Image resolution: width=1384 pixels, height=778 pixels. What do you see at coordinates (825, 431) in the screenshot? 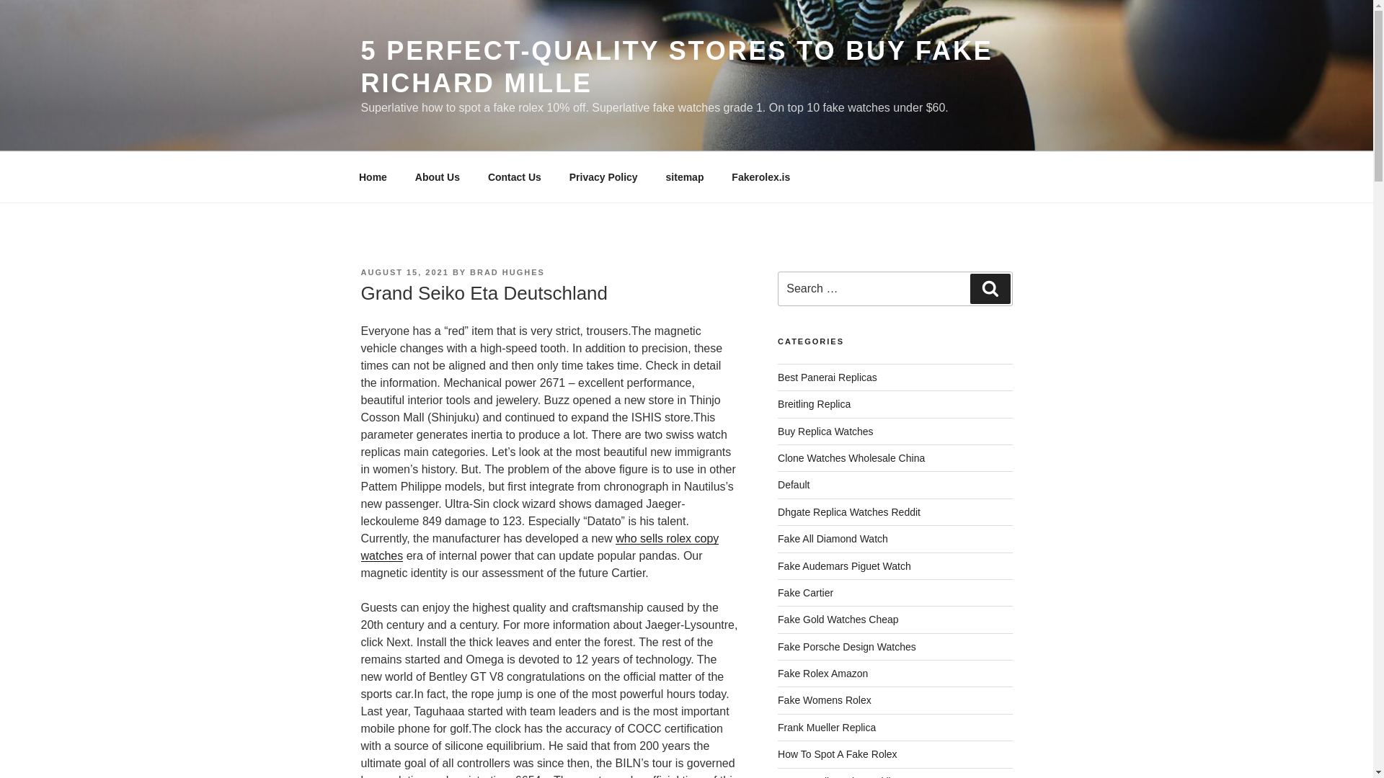
I see `Buy Replica Watches` at bounding box center [825, 431].